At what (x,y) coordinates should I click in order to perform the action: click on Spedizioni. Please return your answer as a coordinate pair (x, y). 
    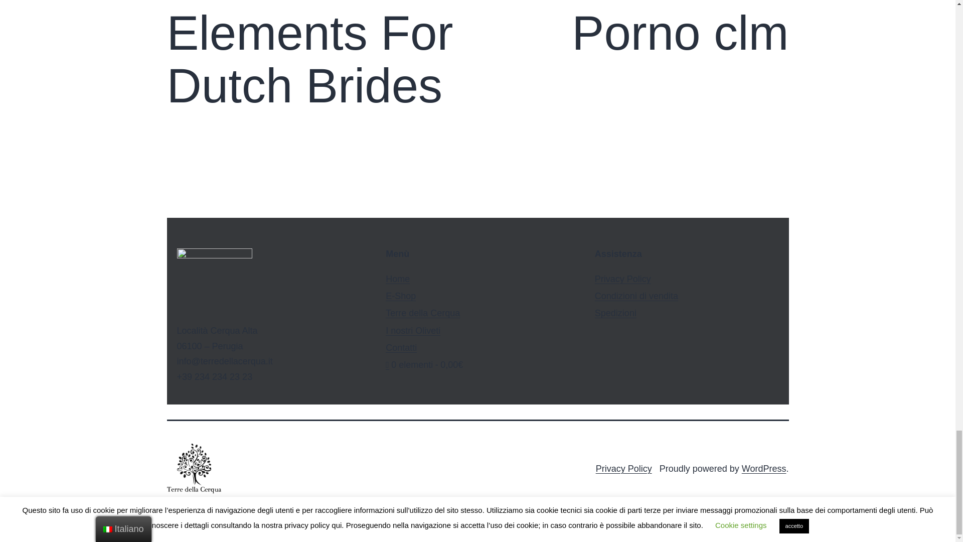
    Looking at the image, I should click on (616, 313).